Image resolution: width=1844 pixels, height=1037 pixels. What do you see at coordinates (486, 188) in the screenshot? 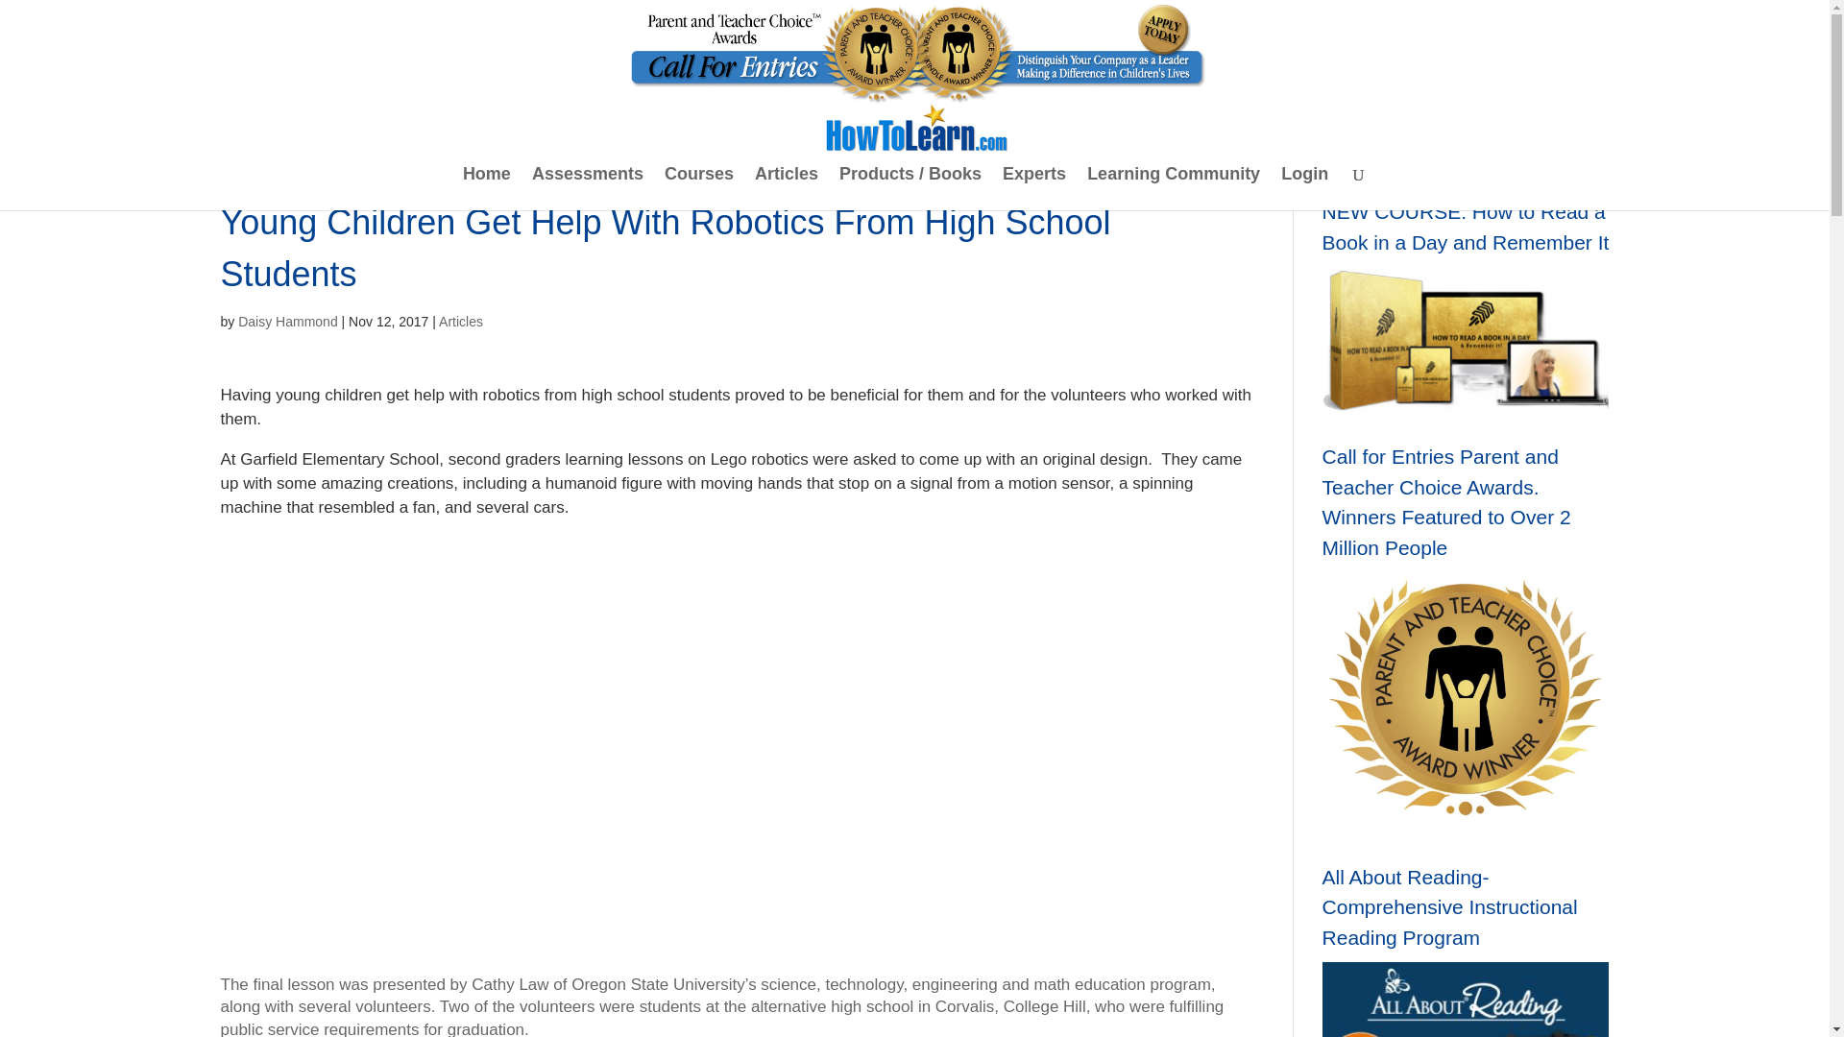
I see `Home` at bounding box center [486, 188].